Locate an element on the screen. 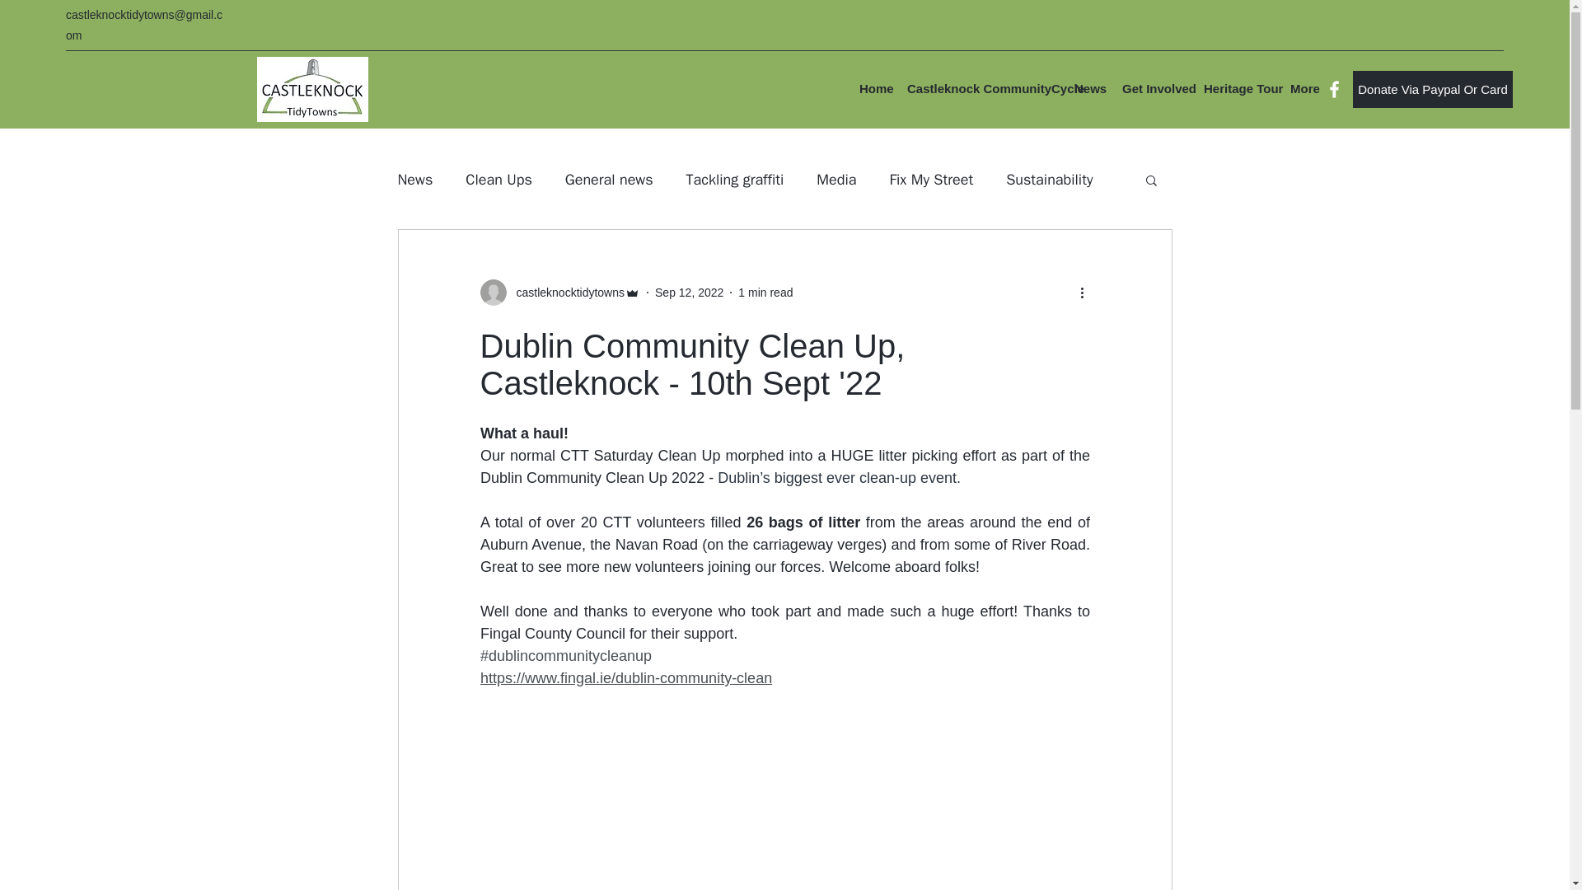 This screenshot has width=1582, height=890. Get Involved is located at coordinates (1154, 88).